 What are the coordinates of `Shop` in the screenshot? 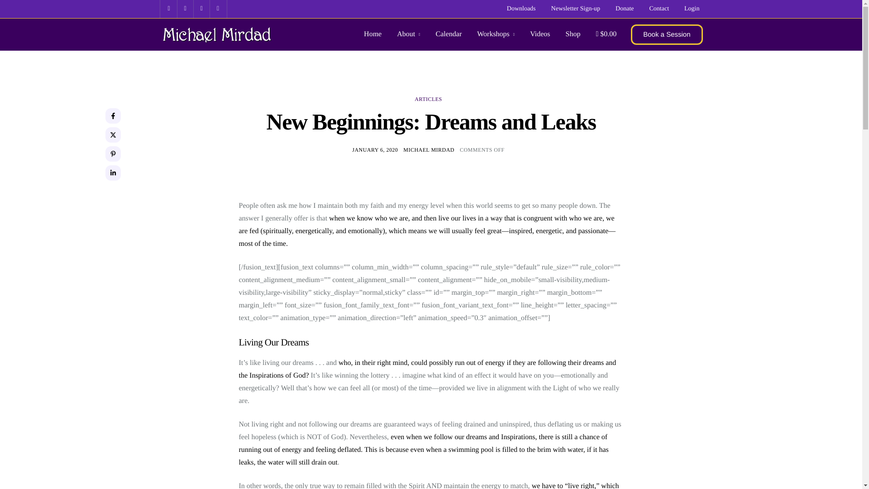 It's located at (573, 34).